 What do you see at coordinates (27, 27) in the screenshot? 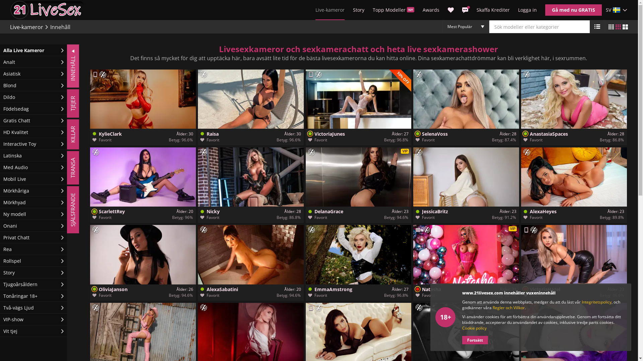
I see `Live-kameror` at bounding box center [27, 27].